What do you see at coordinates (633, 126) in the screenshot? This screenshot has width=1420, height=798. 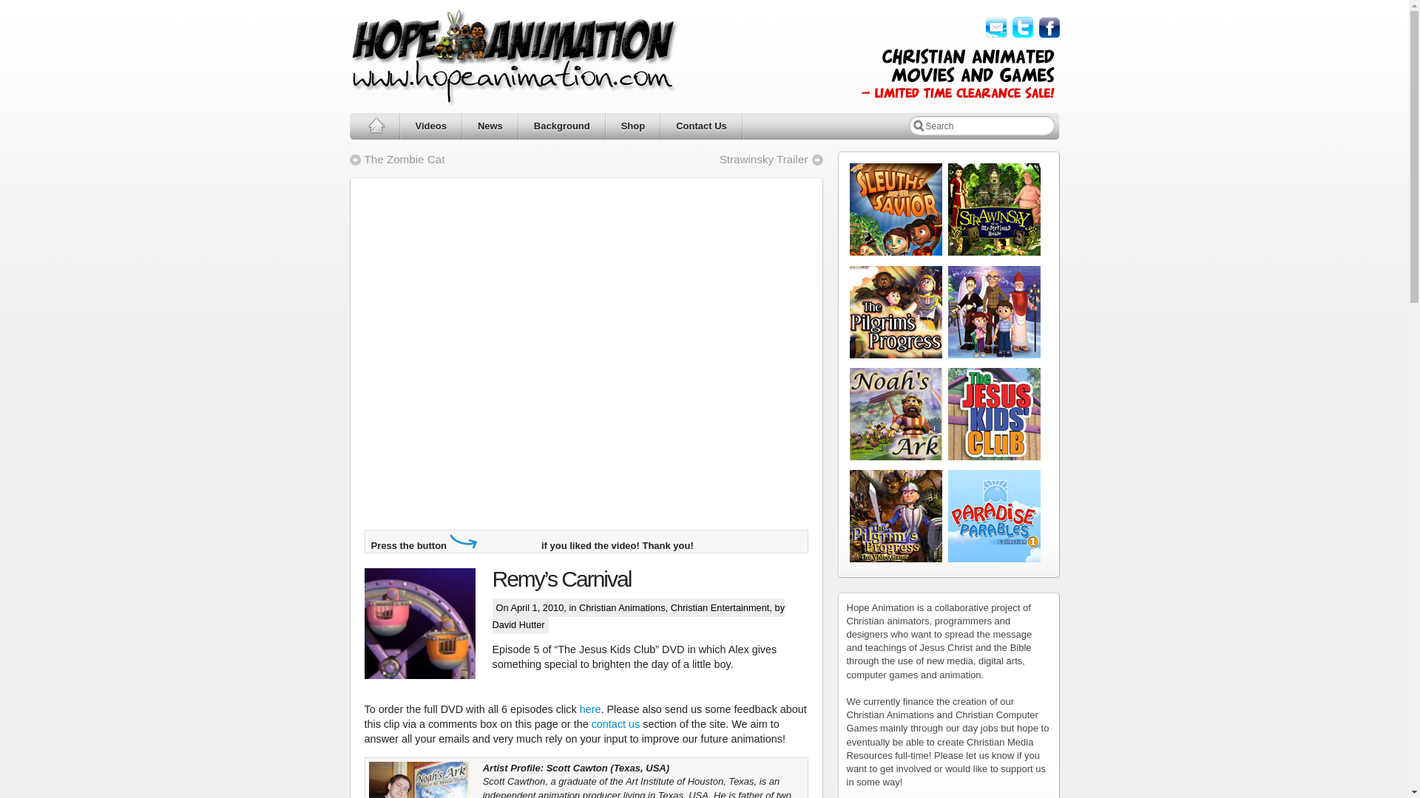 I see `Shop` at bounding box center [633, 126].